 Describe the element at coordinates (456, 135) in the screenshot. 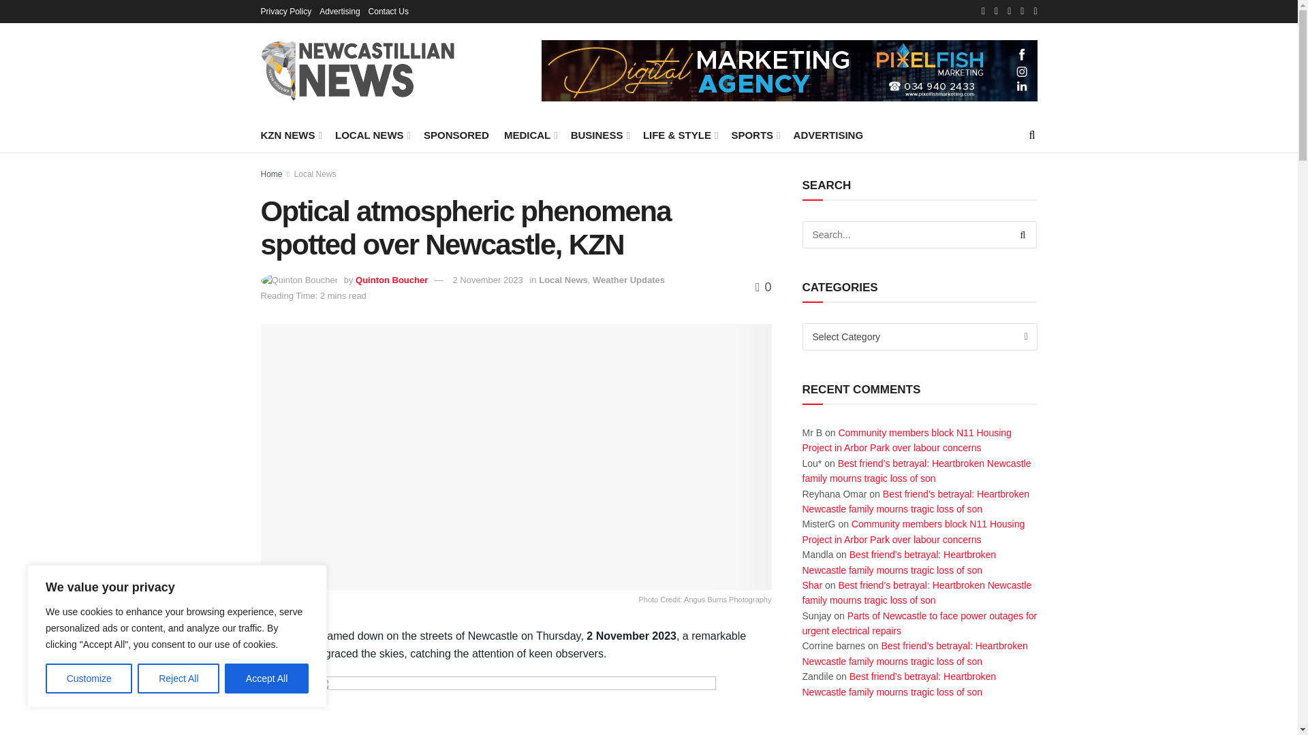

I see `SPONSORED` at that location.